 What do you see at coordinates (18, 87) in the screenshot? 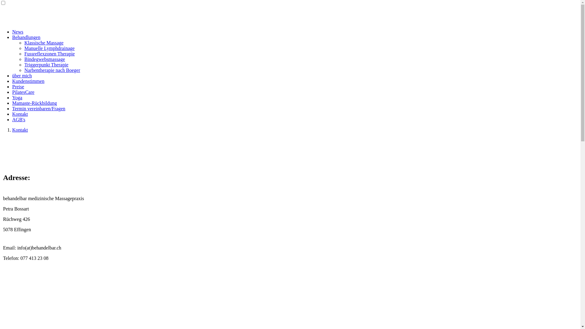
I see `Preise` at bounding box center [18, 87].